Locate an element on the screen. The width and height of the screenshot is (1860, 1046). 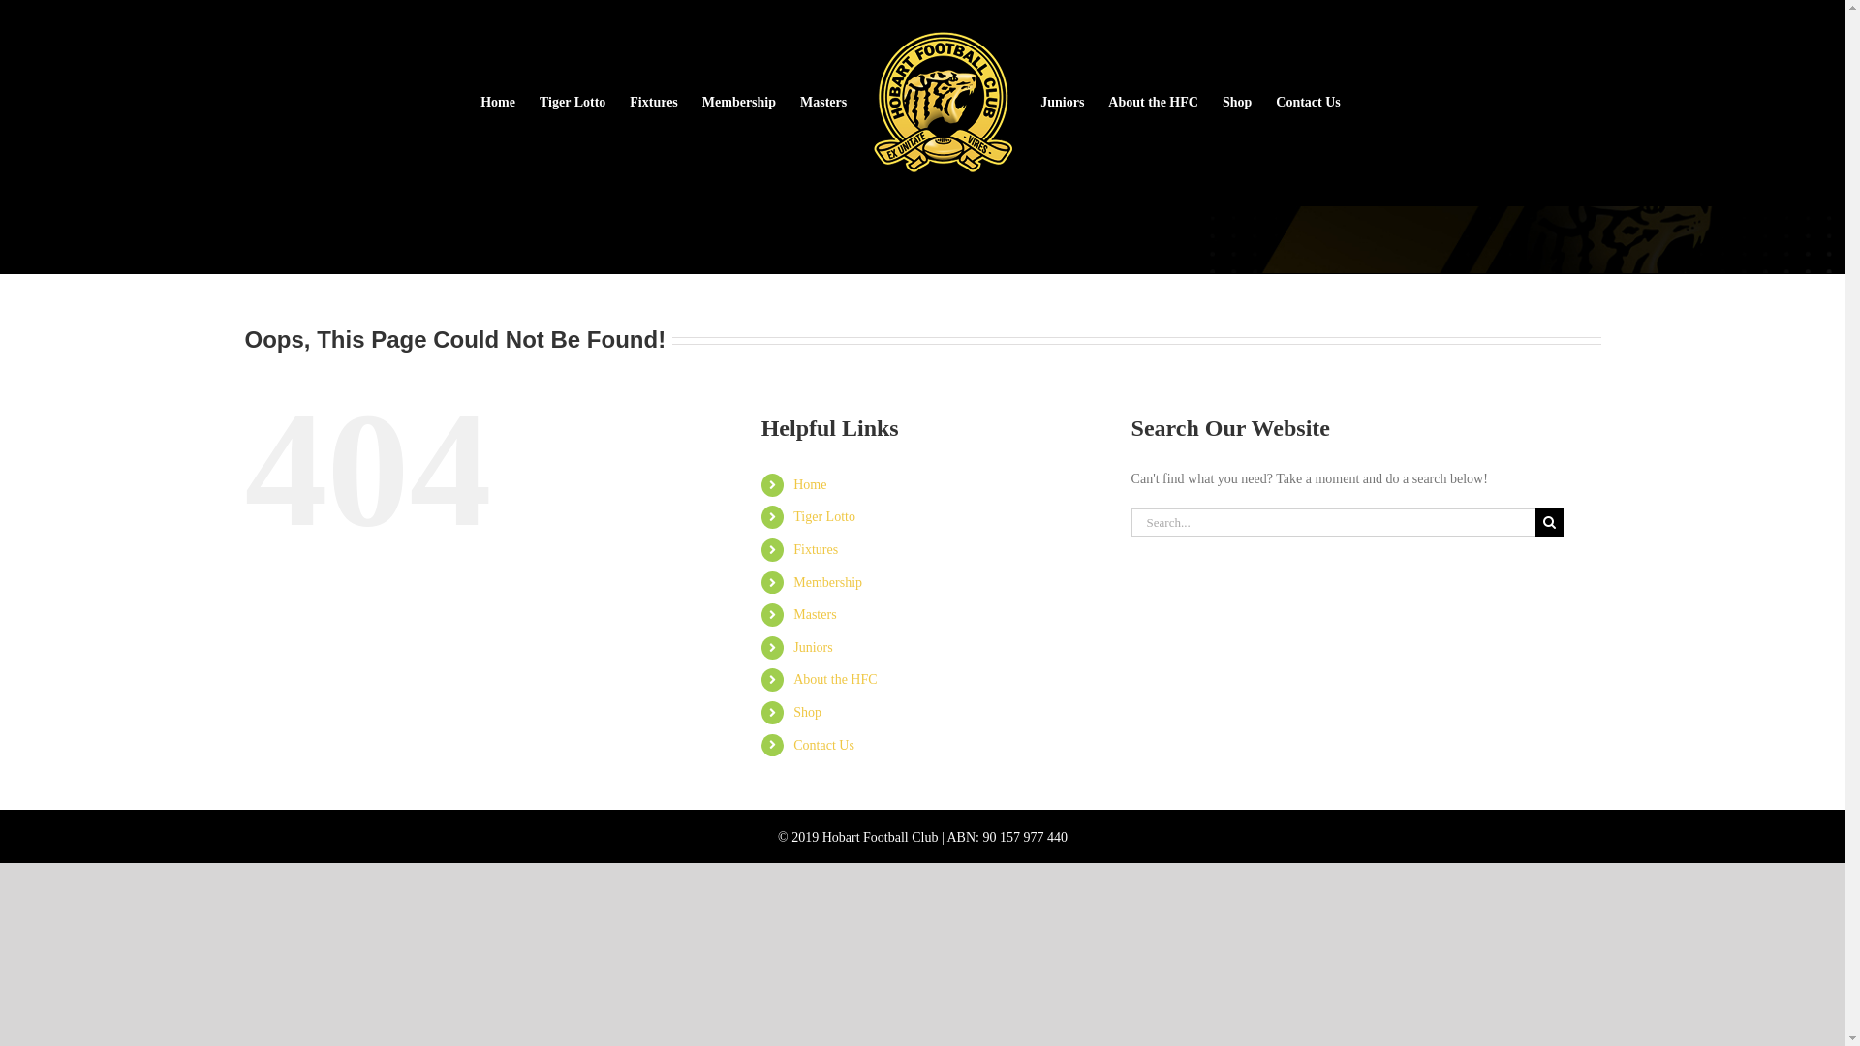
About the HFC is located at coordinates (1153, 103).